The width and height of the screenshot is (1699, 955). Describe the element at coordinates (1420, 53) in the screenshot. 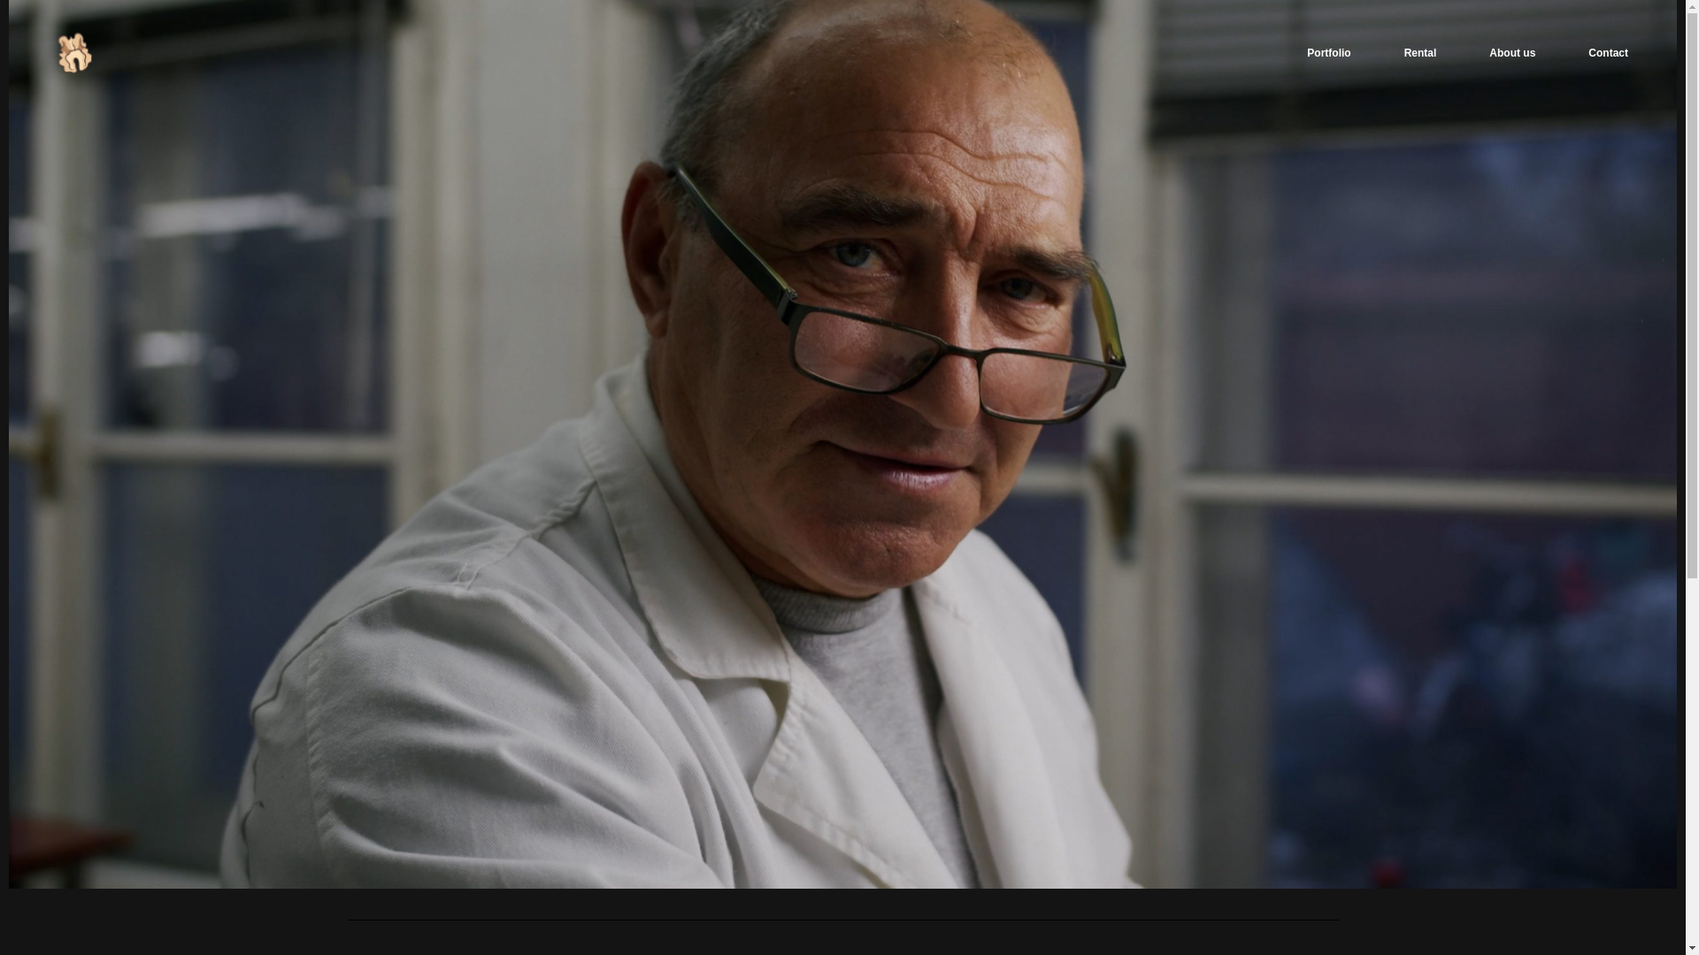

I see `Rental` at that location.